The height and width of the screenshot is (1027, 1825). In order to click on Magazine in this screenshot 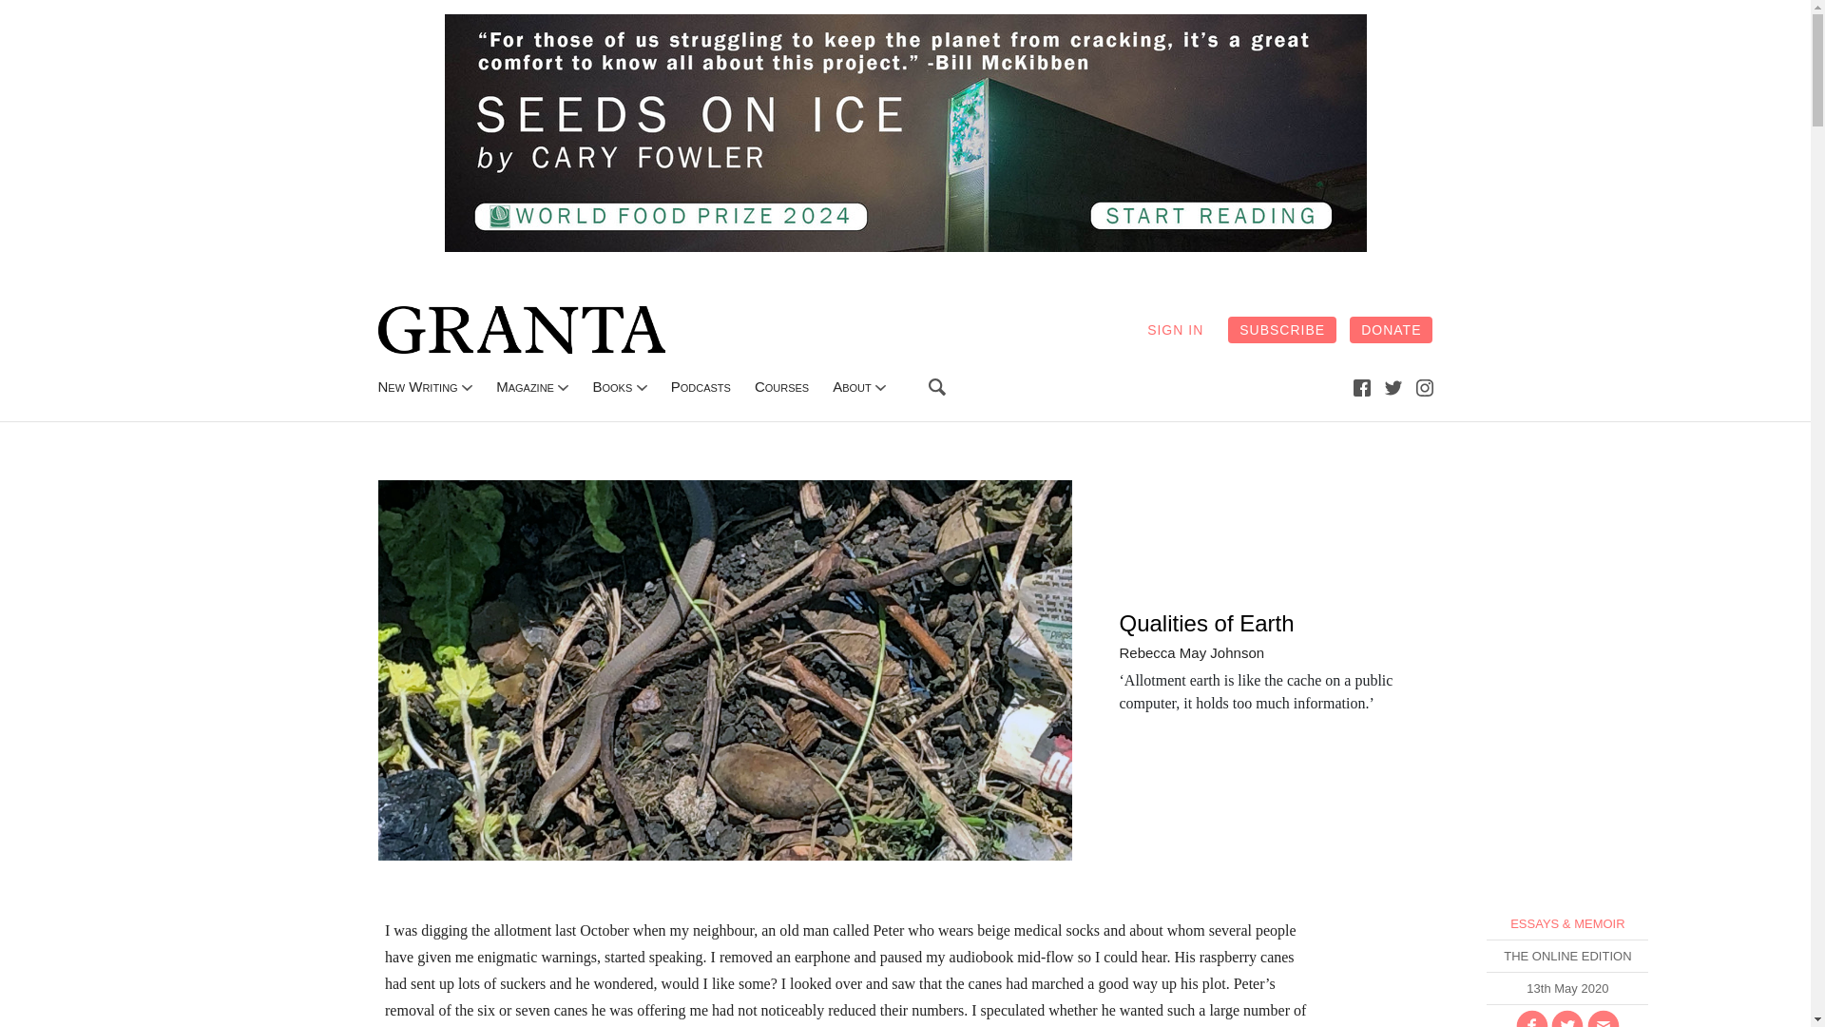, I will do `click(525, 386)`.